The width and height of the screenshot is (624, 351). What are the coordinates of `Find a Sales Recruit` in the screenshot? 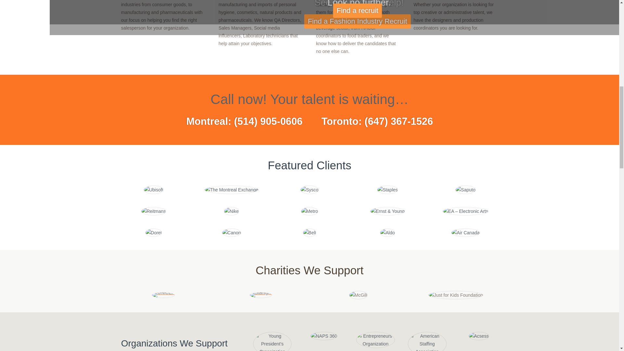 It's located at (357, 21).